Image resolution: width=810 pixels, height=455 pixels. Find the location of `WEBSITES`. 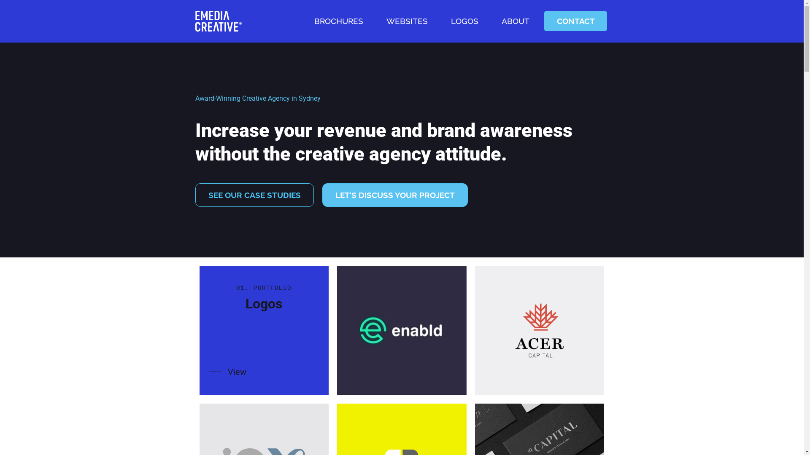

WEBSITES is located at coordinates (407, 21).